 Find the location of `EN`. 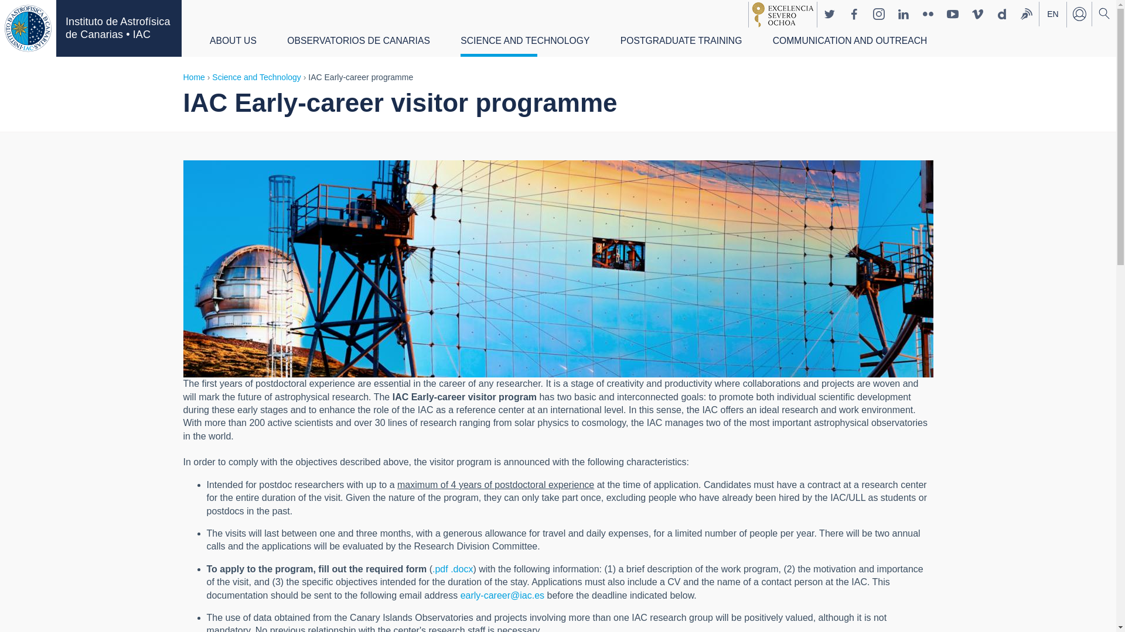

EN is located at coordinates (1053, 15).